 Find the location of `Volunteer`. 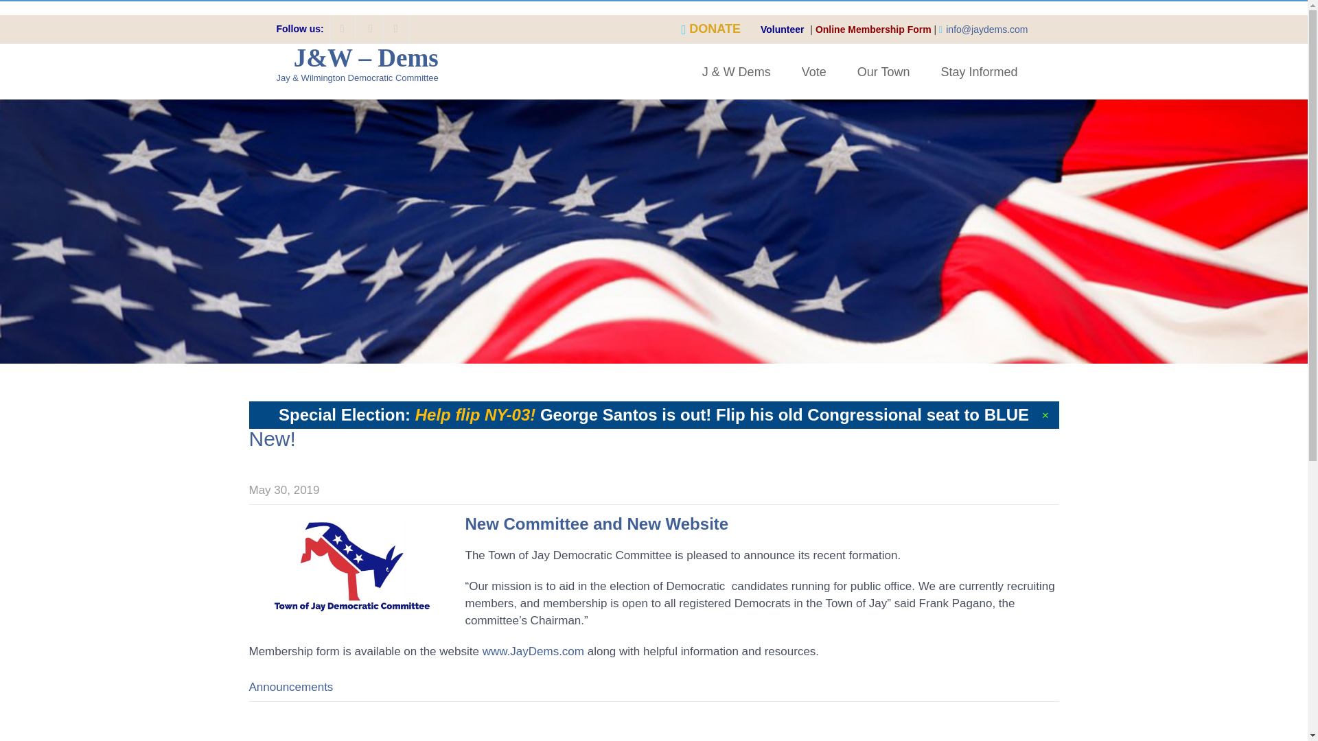

Volunteer is located at coordinates (784, 29).